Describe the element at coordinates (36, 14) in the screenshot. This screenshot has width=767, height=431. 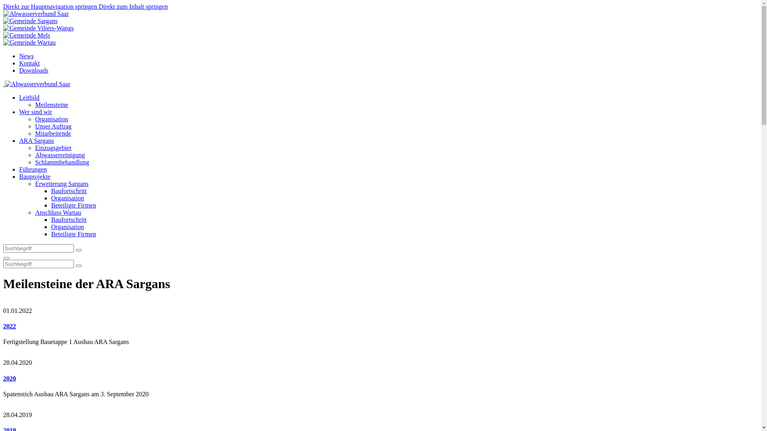
I see `Abwasserverbund Saar` at that location.